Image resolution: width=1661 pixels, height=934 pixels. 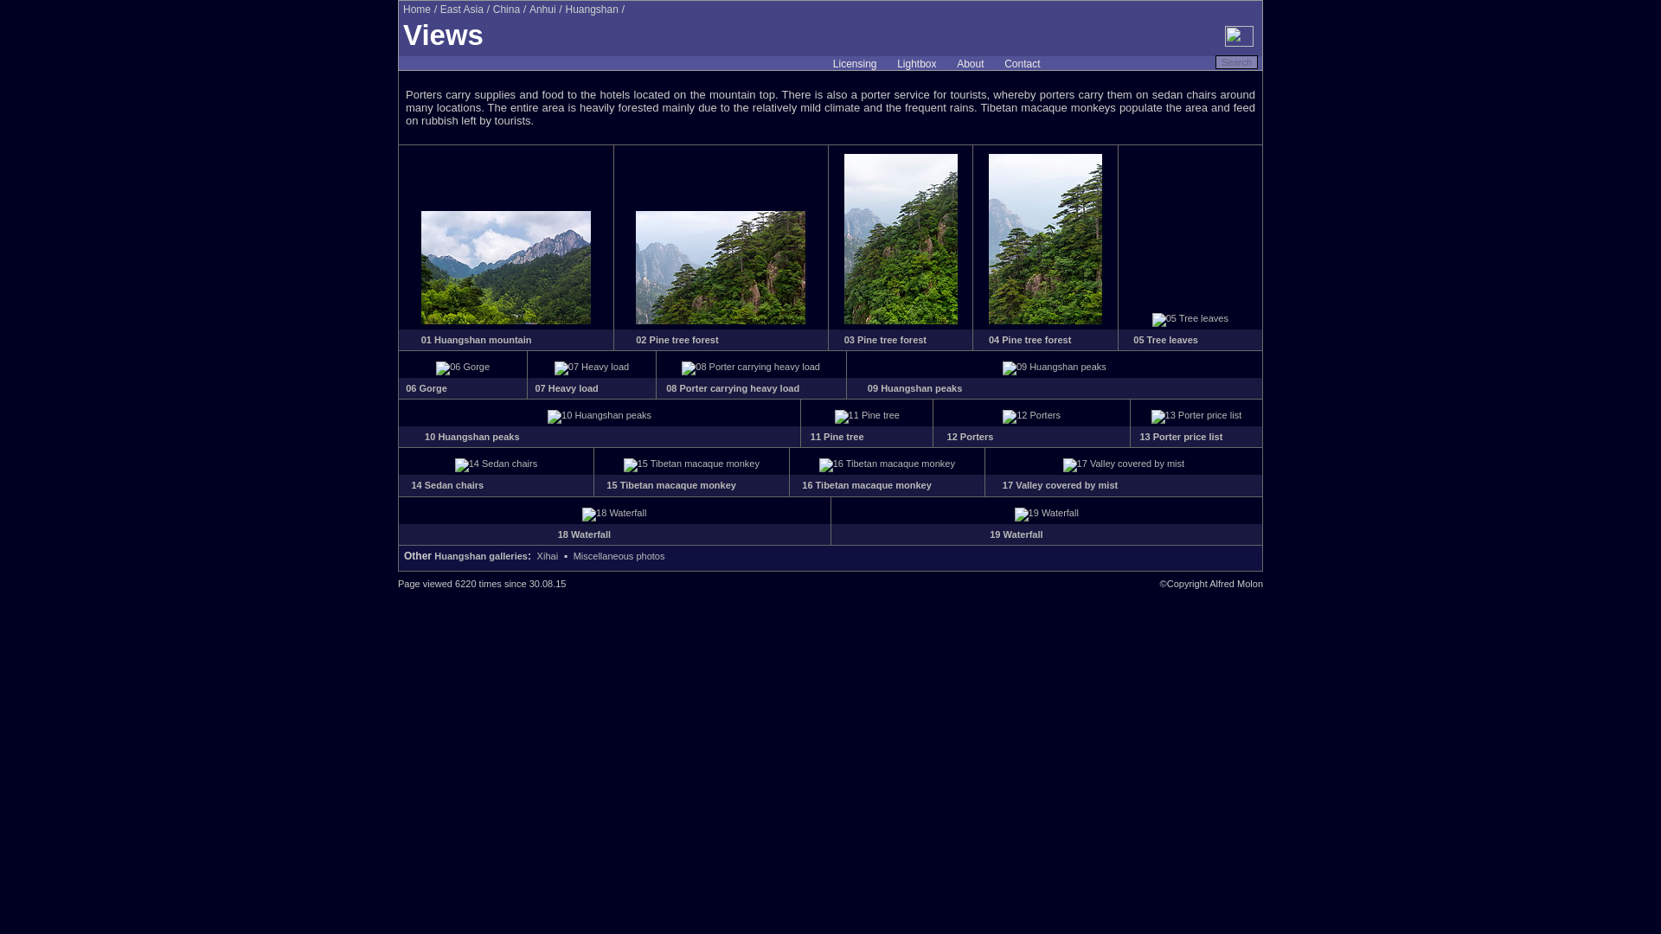 What do you see at coordinates (917, 64) in the screenshot?
I see `View all images in the current selection` at bounding box center [917, 64].